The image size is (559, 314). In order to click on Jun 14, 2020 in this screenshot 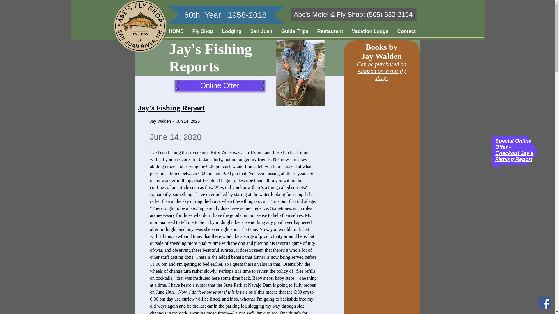, I will do `click(187, 121)`.